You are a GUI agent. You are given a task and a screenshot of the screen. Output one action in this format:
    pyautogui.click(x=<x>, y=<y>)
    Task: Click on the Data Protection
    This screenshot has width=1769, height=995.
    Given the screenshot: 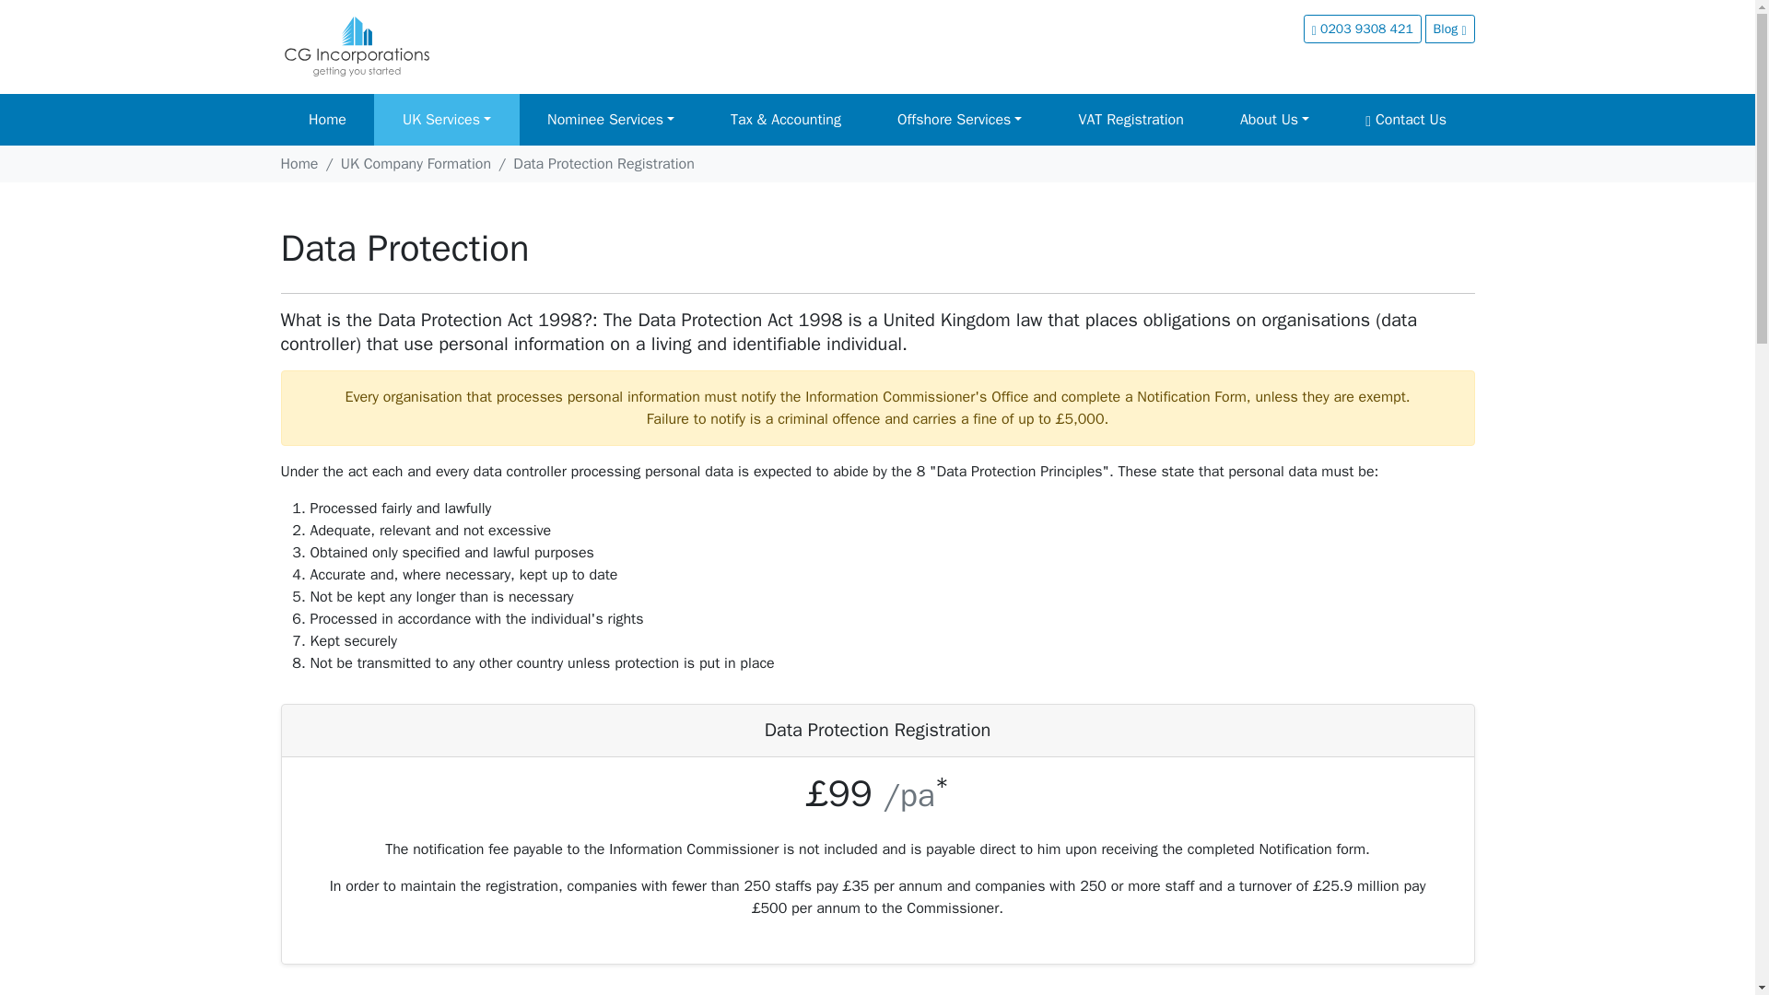 What is the action you would take?
    pyautogui.click(x=404, y=248)
    